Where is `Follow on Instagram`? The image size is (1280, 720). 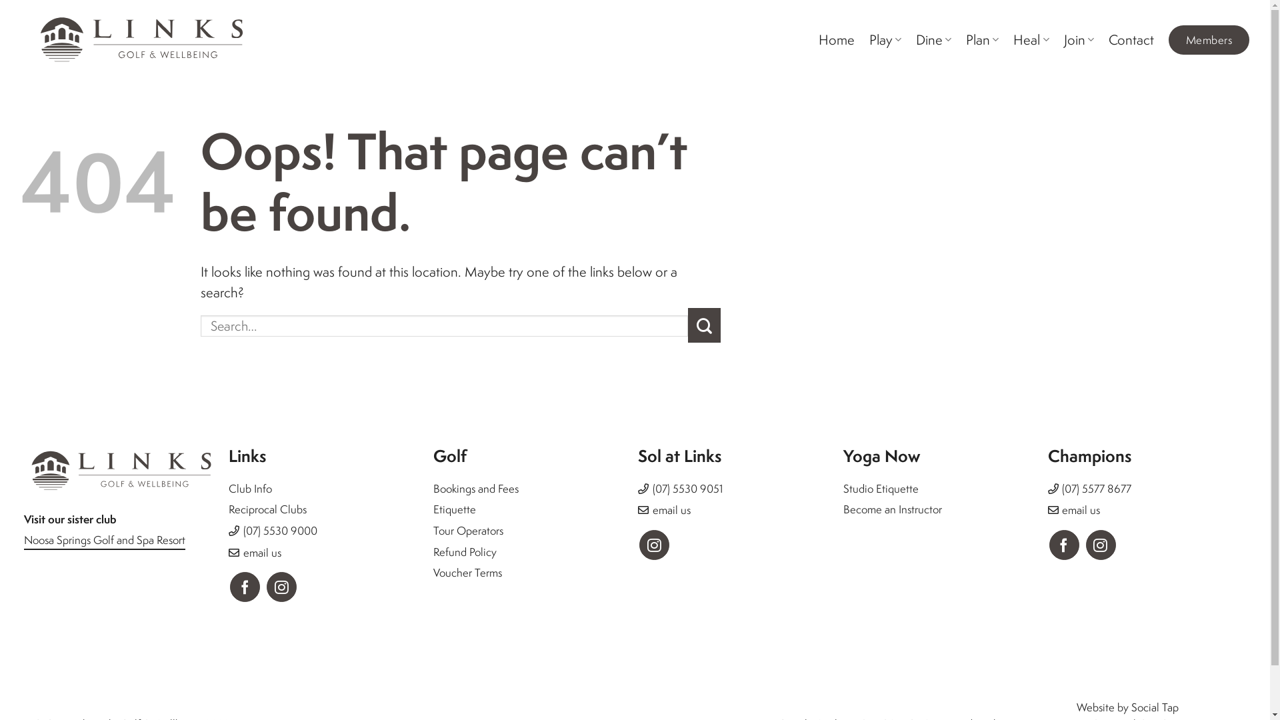 Follow on Instagram is located at coordinates (1101, 545).